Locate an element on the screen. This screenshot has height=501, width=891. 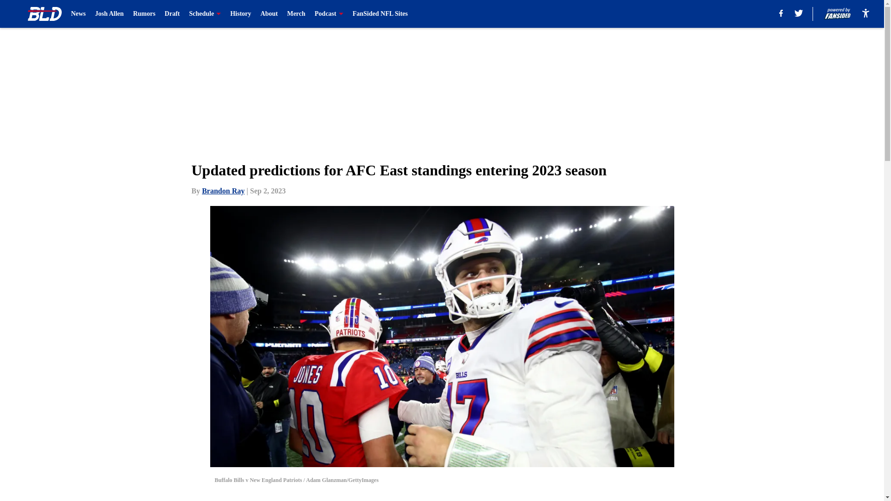
Josh Allen is located at coordinates (110, 14).